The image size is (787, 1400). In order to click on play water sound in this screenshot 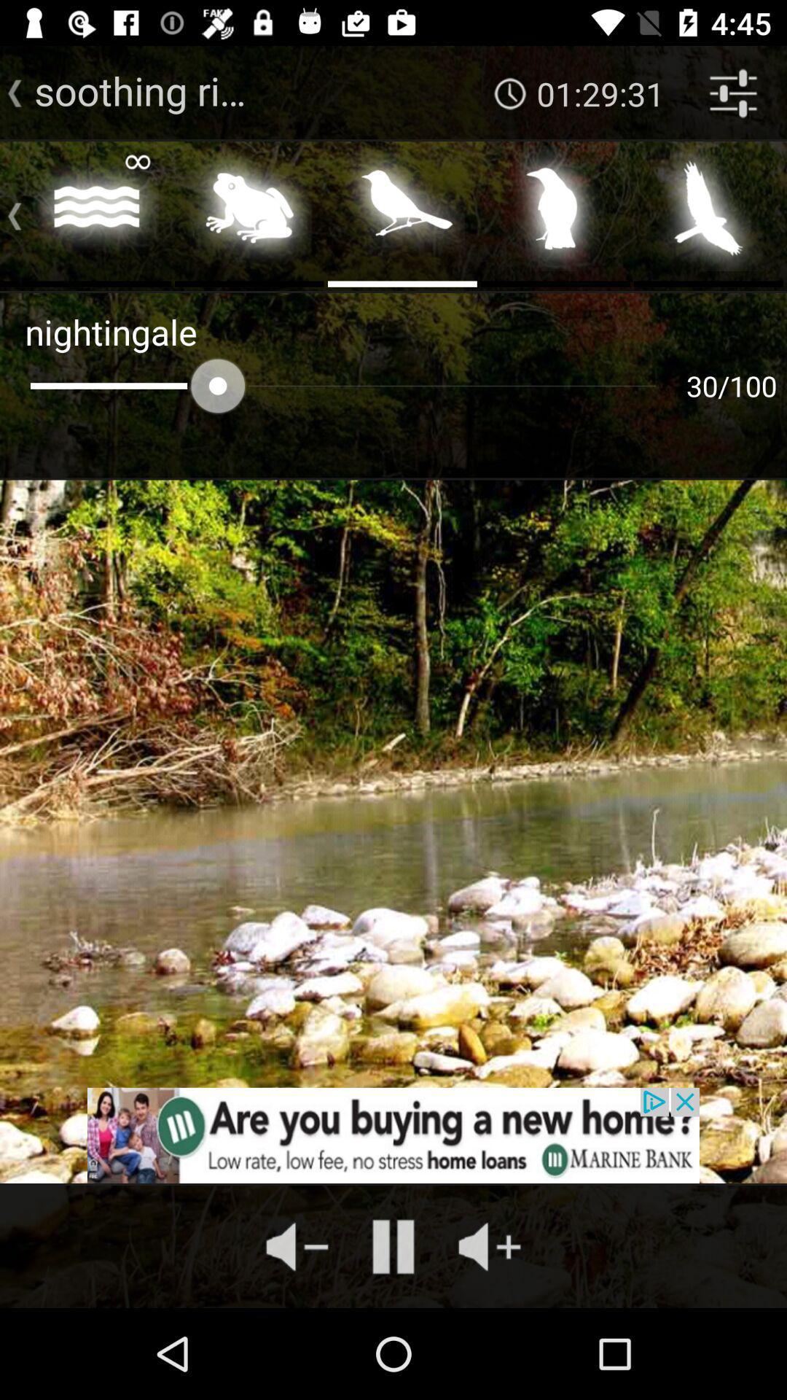, I will do `click(96, 213)`.